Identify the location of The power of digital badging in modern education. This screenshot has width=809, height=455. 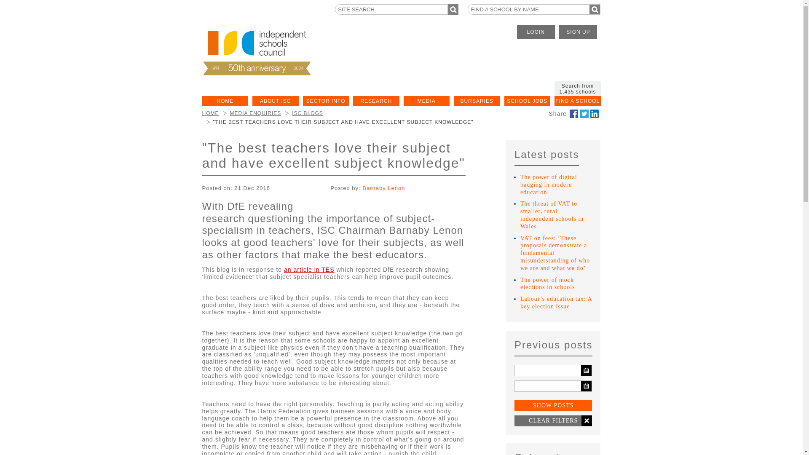
(549, 185).